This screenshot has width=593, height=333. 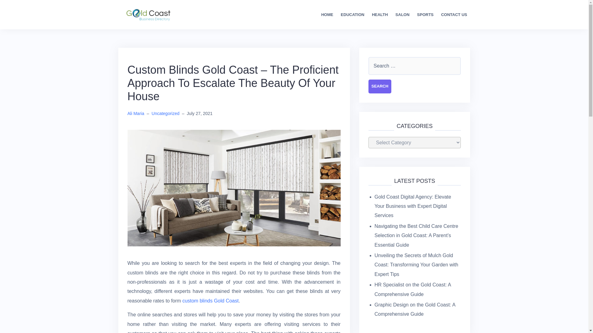 What do you see at coordinates (412, 289) in the screenshot?
I see `HR Specialist on the Gold Coast: A Comprehensive Guide` at bounding box center [412, 289].